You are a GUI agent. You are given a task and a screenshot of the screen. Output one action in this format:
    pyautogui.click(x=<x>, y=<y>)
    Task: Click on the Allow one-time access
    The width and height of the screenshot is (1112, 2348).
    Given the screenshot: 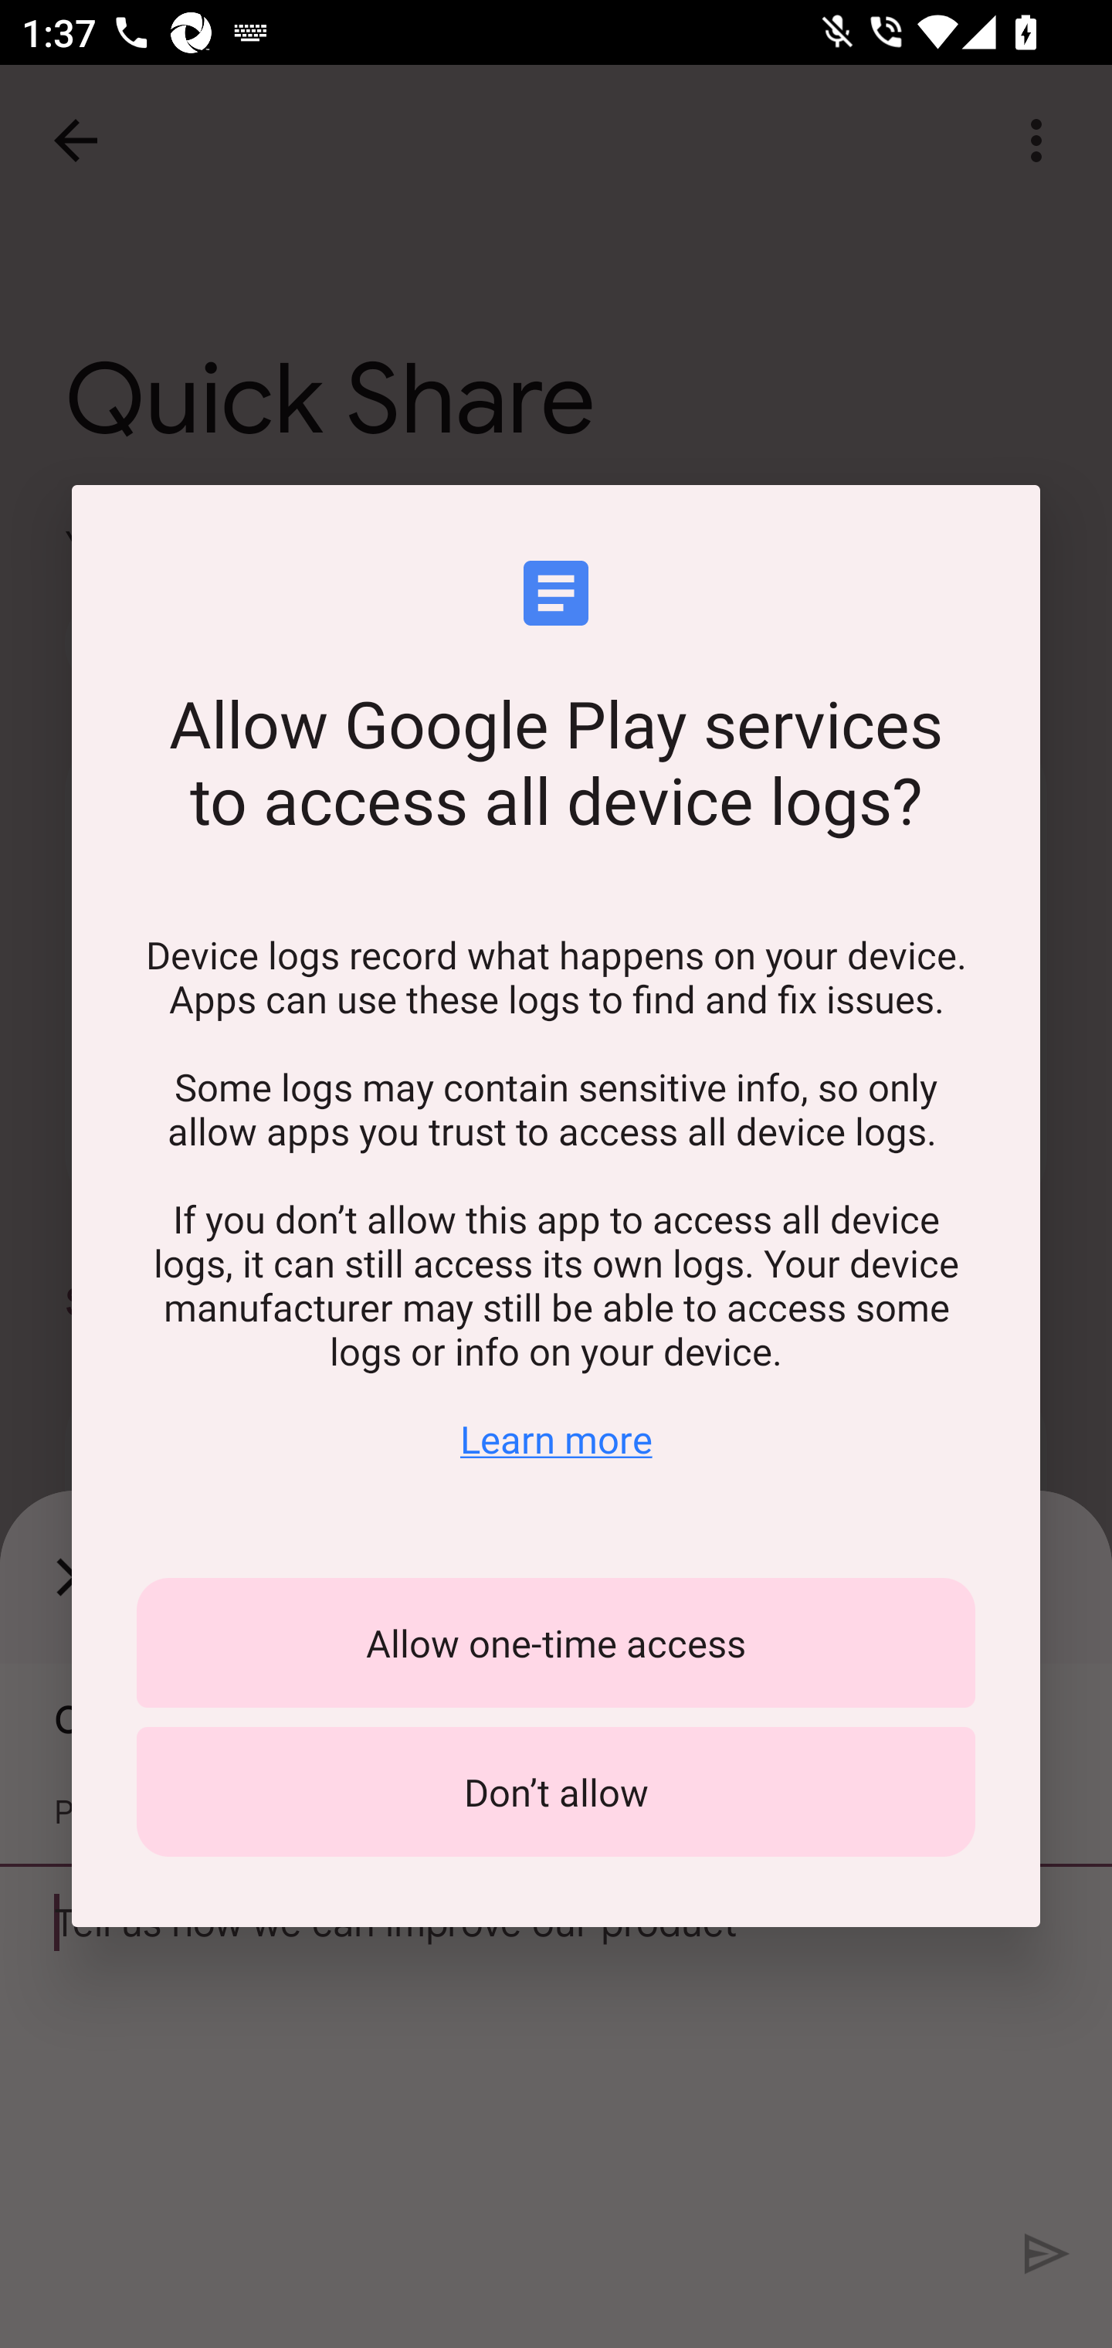 What is the action you would take?
    pyautogui.click(x=556, y=1642)
    